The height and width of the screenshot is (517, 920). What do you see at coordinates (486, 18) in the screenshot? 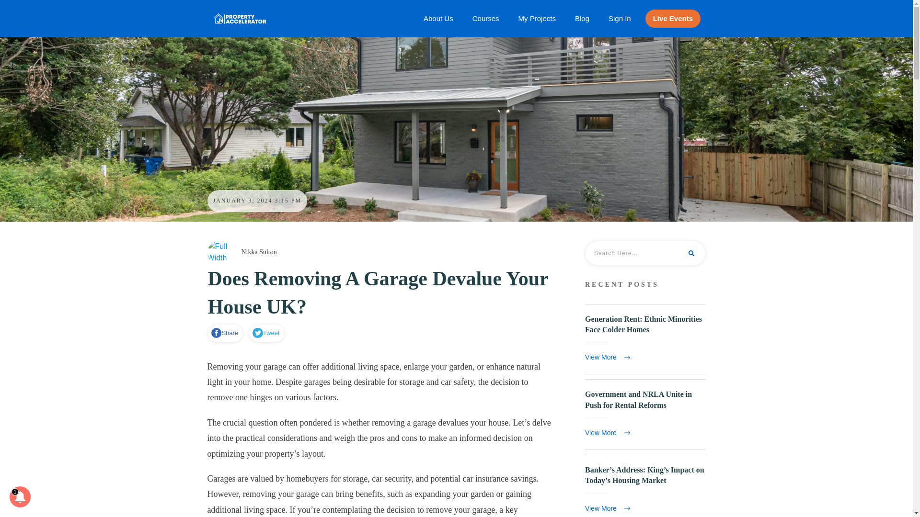
I see `Courses` at bounding box center [486, 18].